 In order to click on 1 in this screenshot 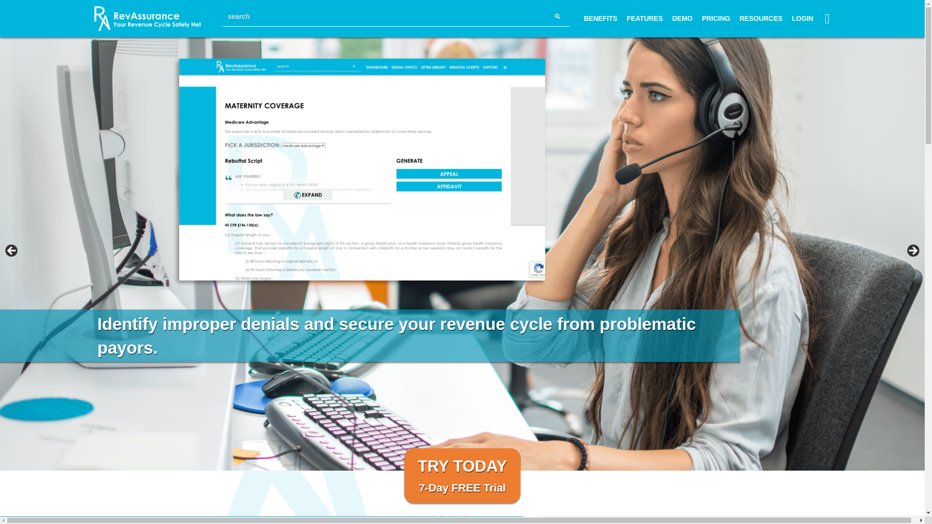, I will do `click(451, 461)`.